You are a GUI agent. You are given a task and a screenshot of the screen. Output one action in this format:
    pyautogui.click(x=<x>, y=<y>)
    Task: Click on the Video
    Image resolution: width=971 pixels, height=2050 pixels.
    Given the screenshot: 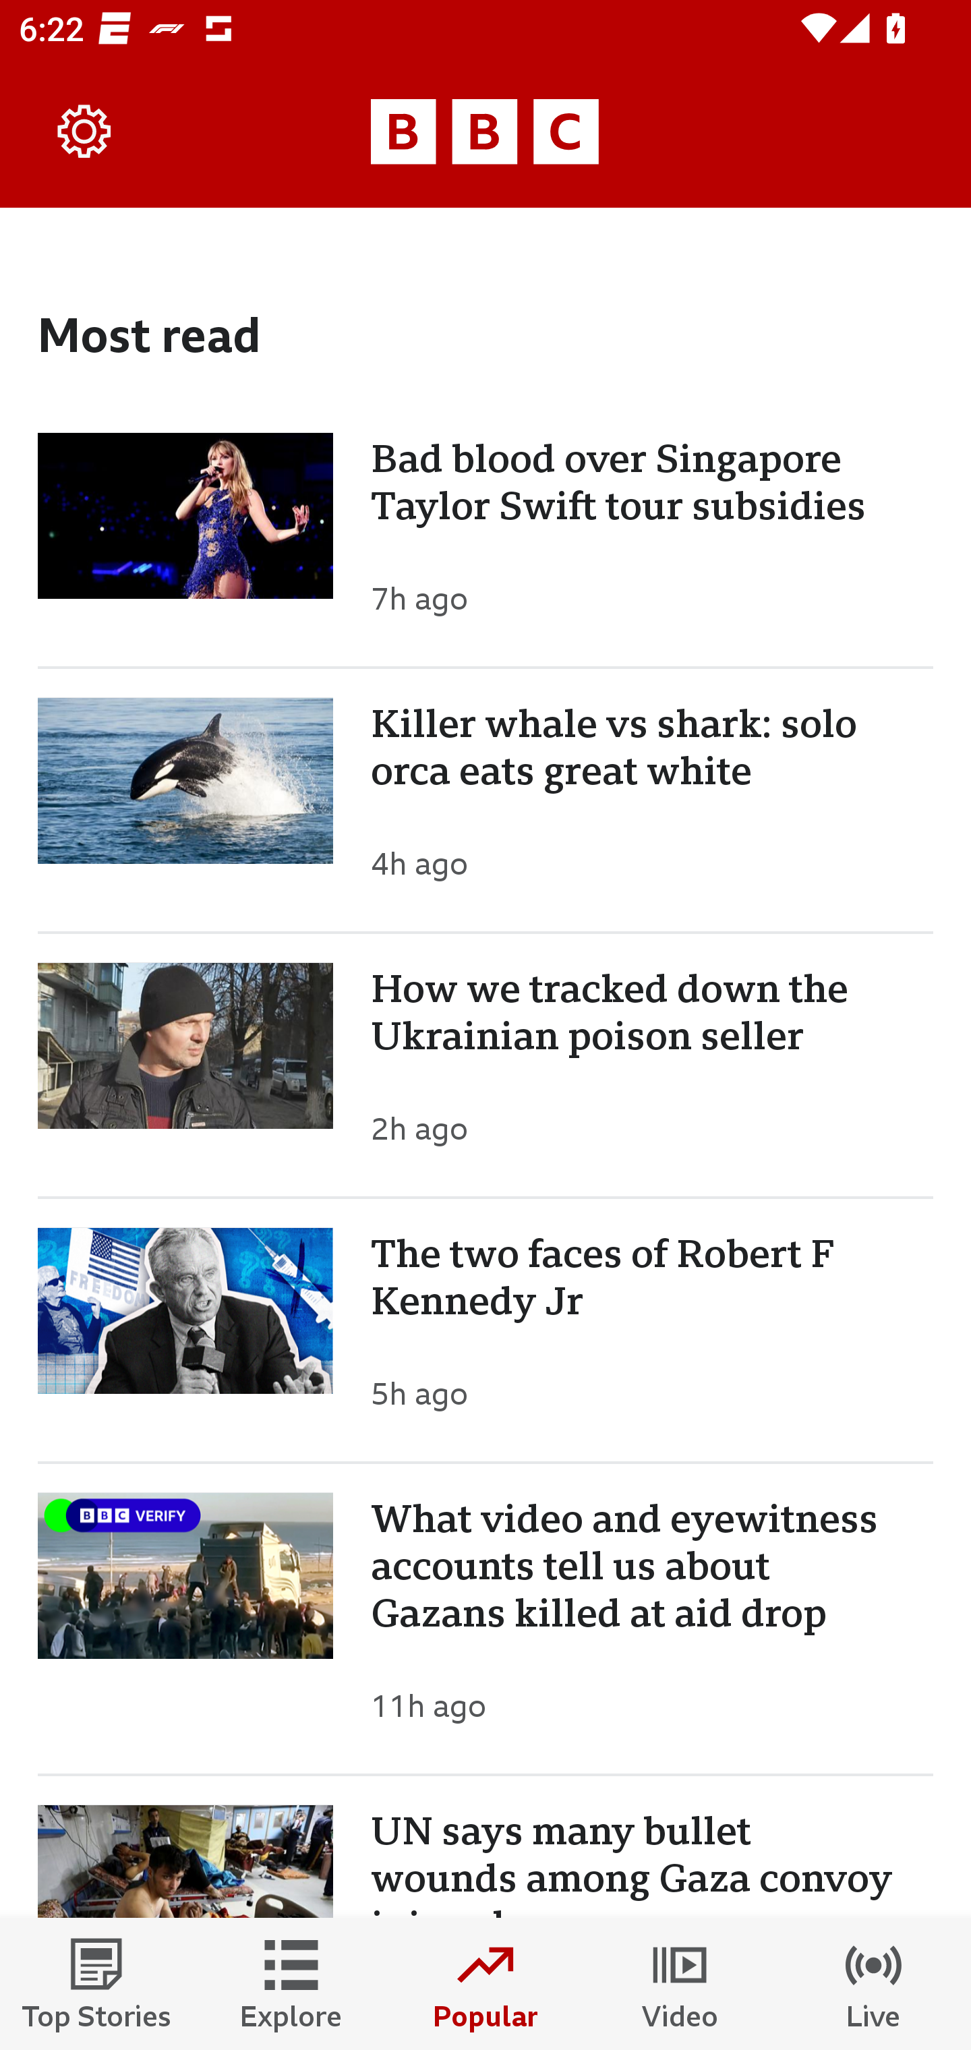 What is the action you would take?
    pyautogui.click(x=680, y=1984)
    